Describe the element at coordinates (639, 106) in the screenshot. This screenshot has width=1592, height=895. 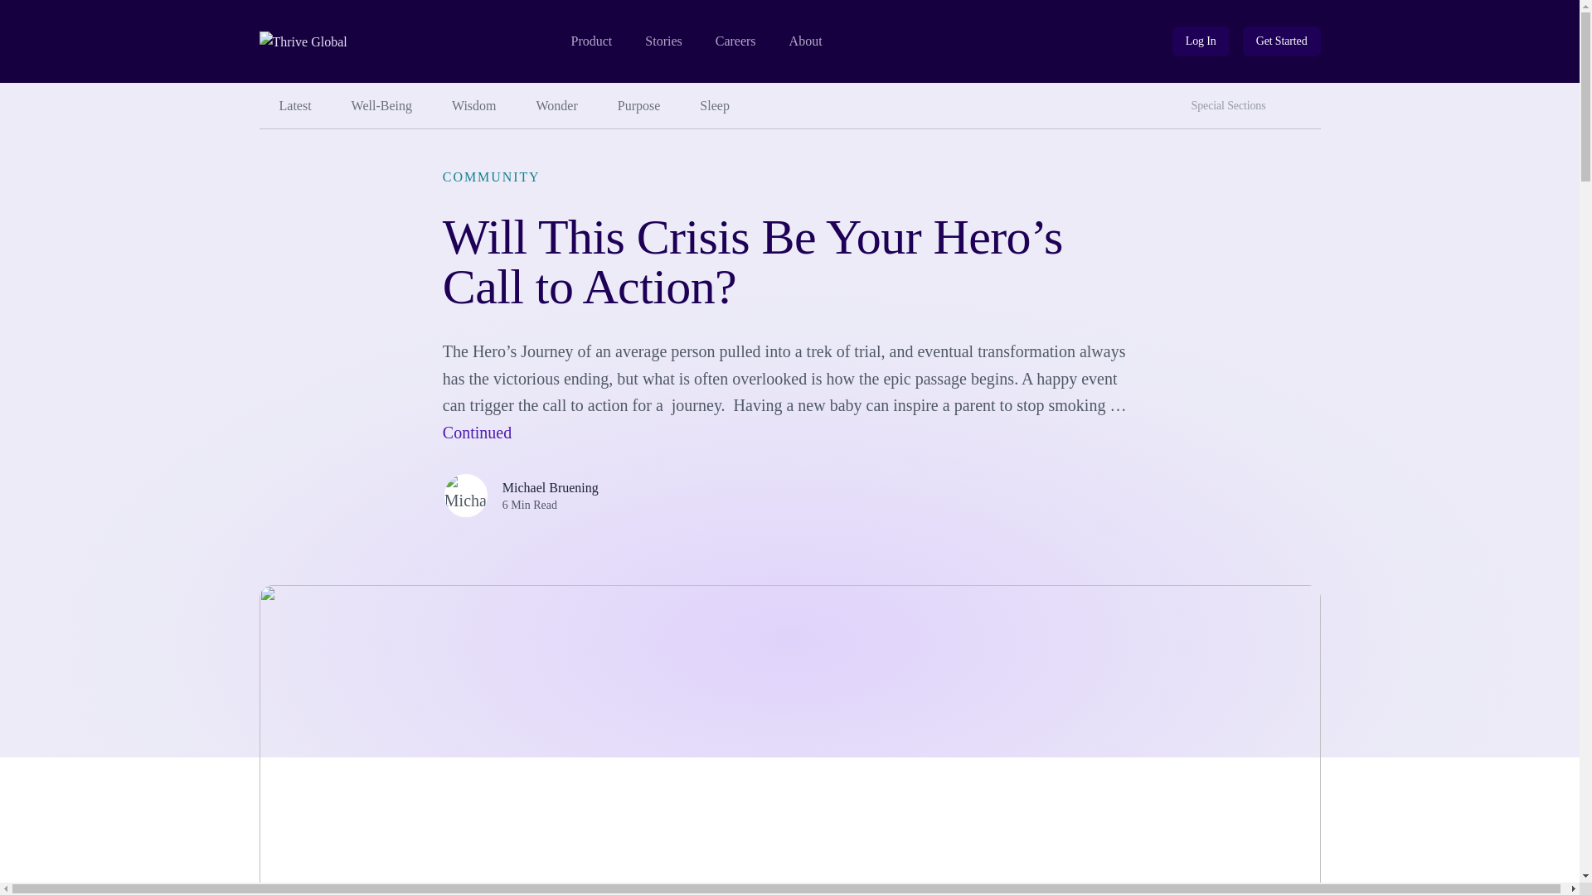
I see `Purpose` at that location.